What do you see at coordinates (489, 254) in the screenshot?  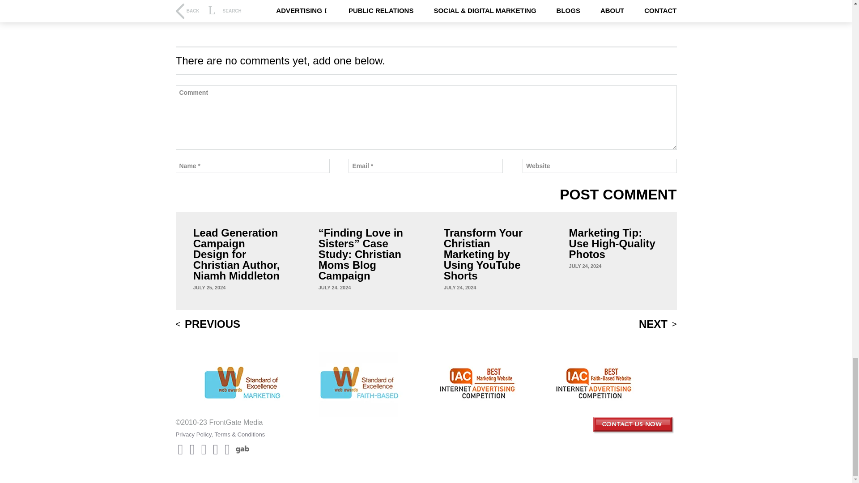 I see `Transform Your Christian Marketing by Using YouTube Shorts` at bounding box center [489, 254].